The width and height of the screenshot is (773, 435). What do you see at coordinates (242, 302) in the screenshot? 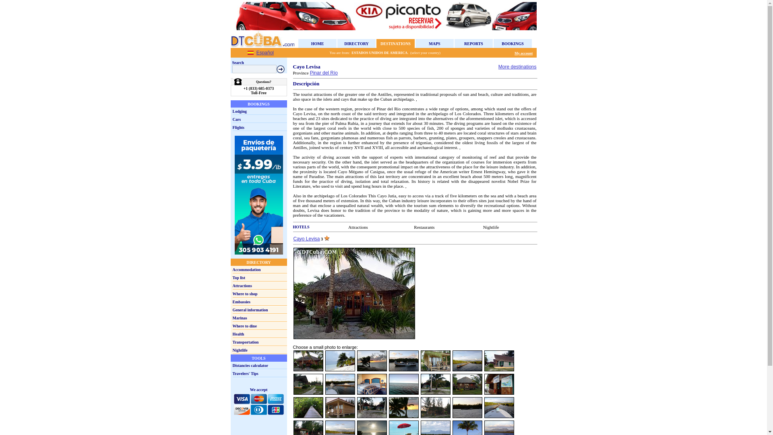
I see `Embassies` at bounding box center [242, 302].